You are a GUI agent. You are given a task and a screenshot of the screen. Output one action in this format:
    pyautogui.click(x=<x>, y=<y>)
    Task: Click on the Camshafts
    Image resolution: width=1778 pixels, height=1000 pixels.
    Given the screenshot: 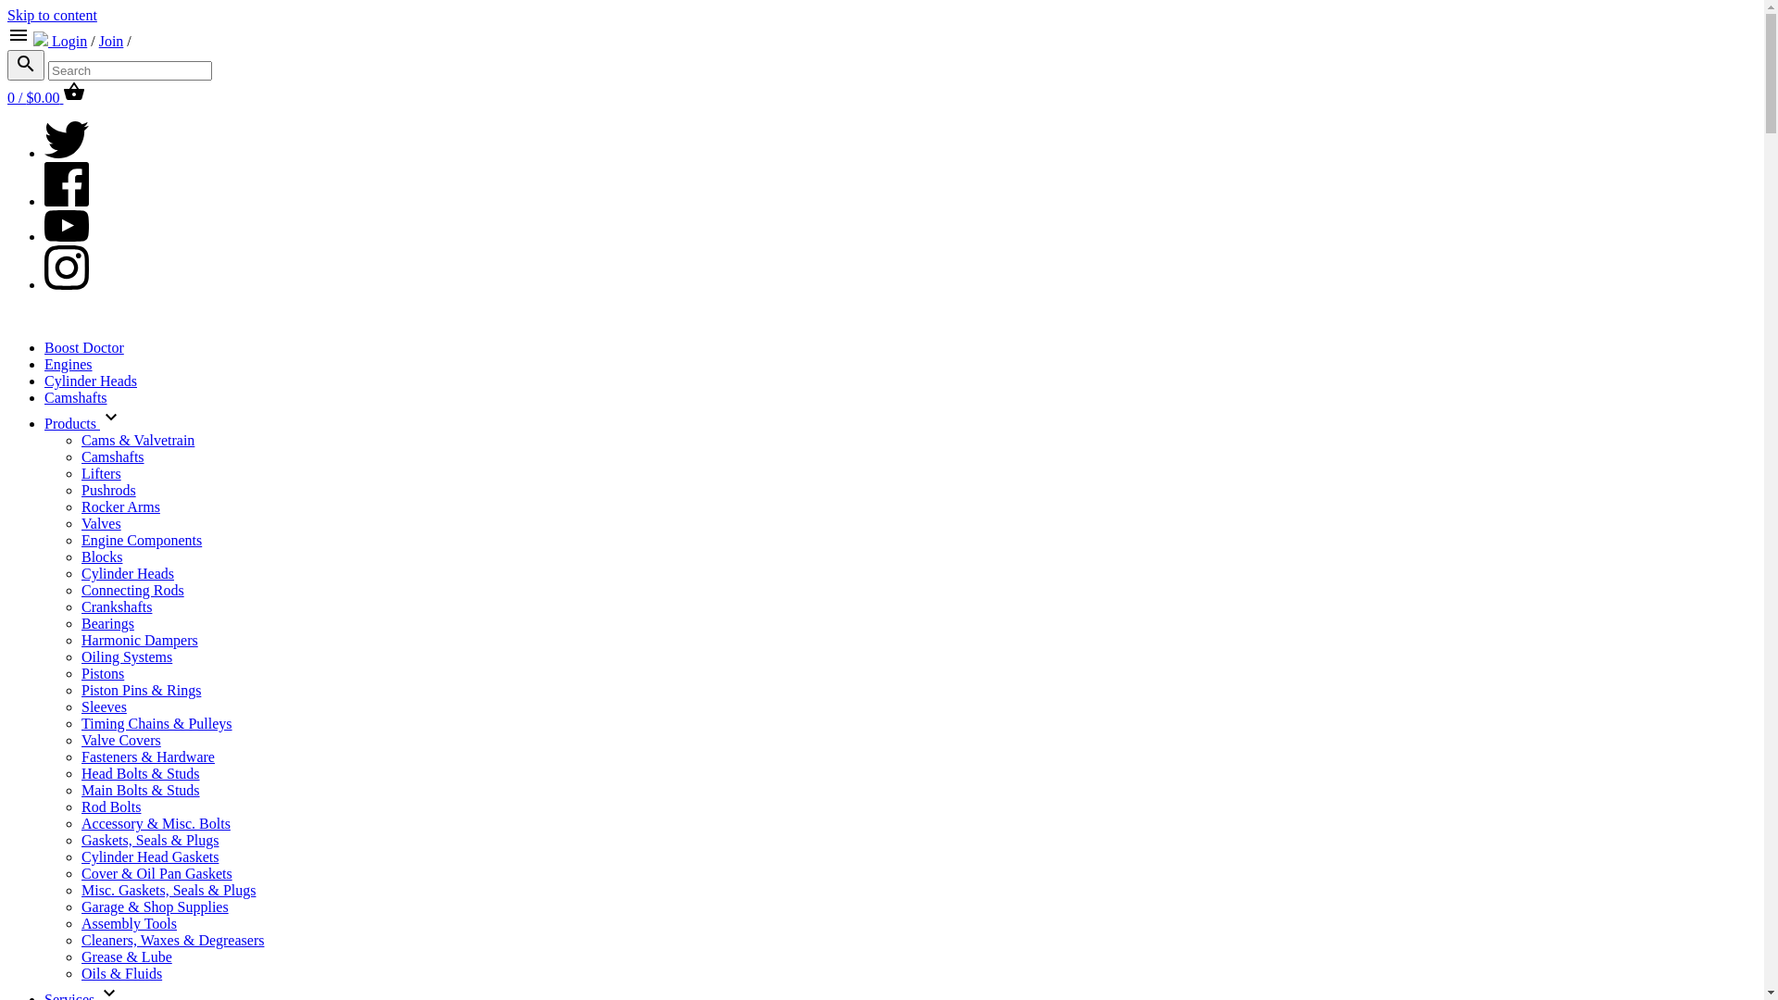 What is the action you would take?
    pyautogui.click(x=76, y=398)
    